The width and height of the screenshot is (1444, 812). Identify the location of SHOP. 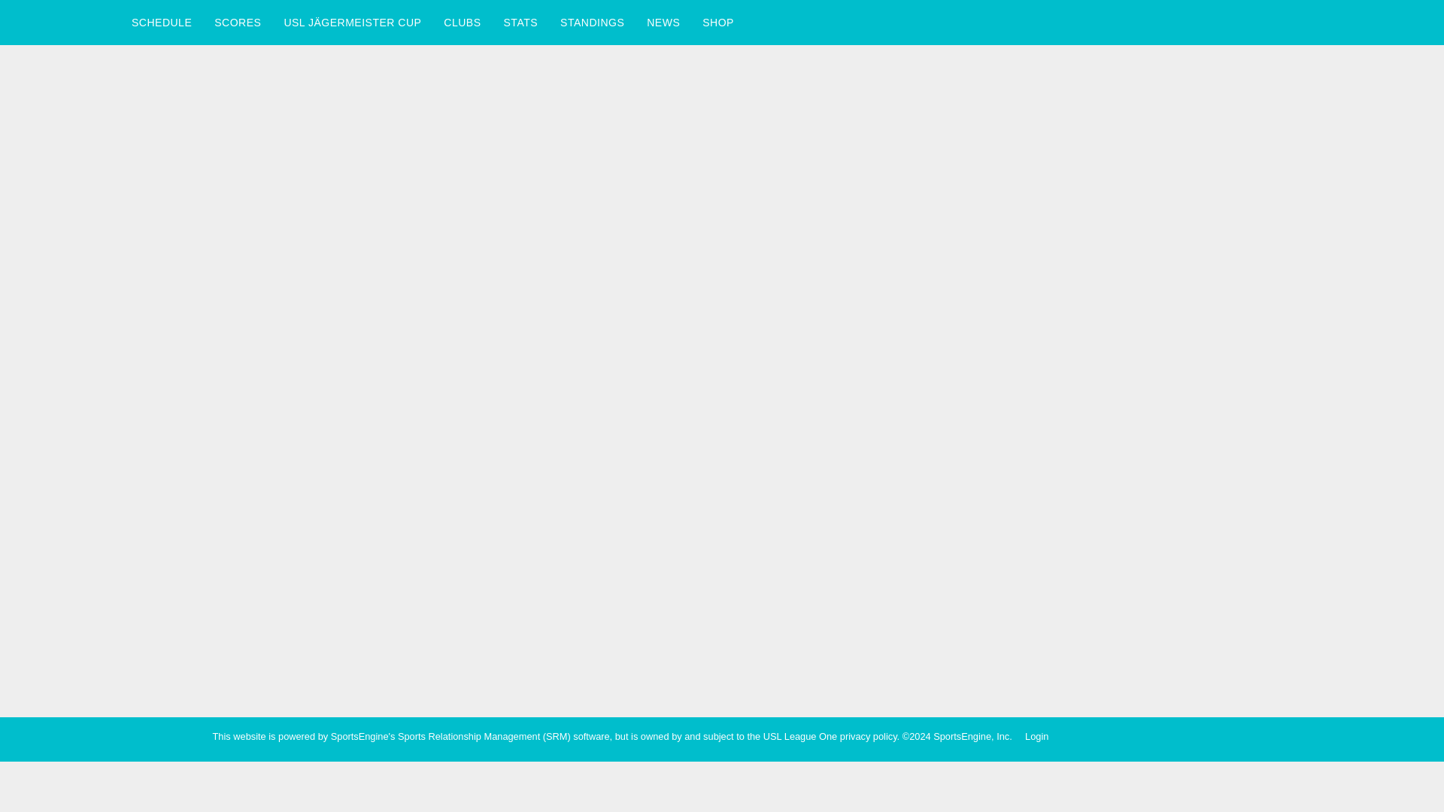
(717, 23).